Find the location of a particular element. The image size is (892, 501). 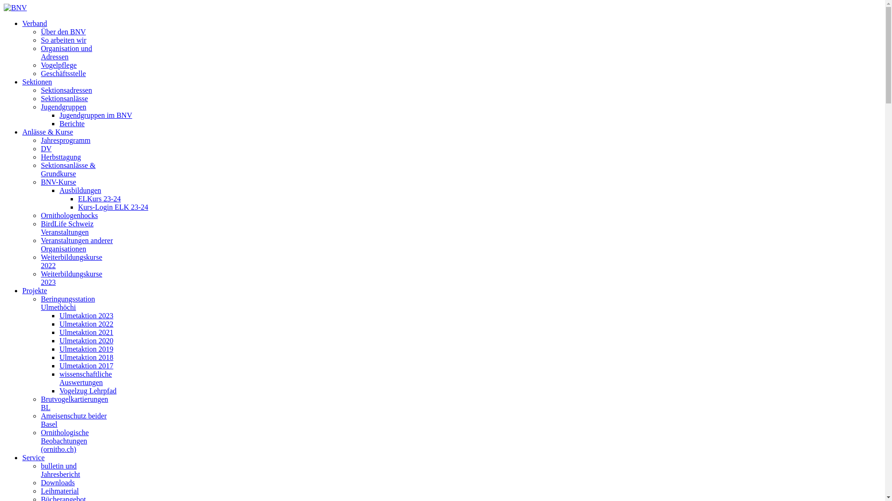

Jugendgruppen im BNV is located at coordinates (96, 115).